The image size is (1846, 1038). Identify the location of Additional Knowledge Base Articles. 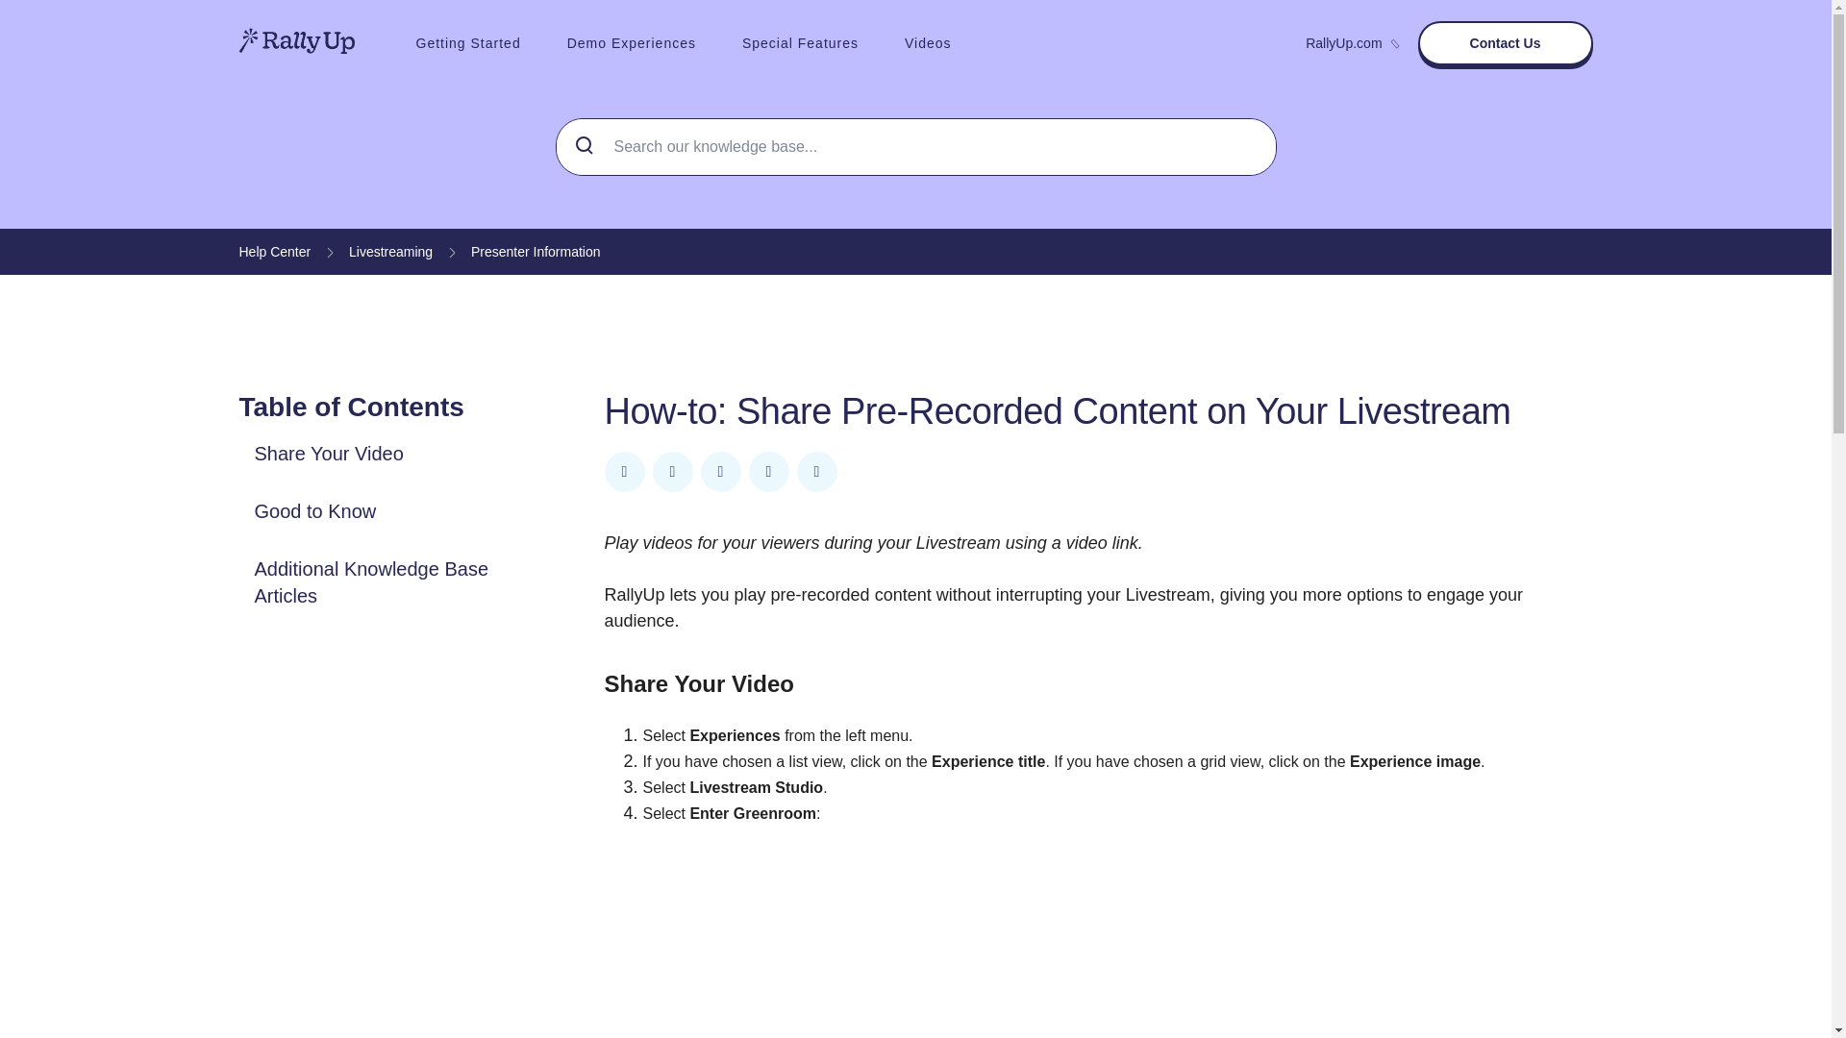
(373, 582).